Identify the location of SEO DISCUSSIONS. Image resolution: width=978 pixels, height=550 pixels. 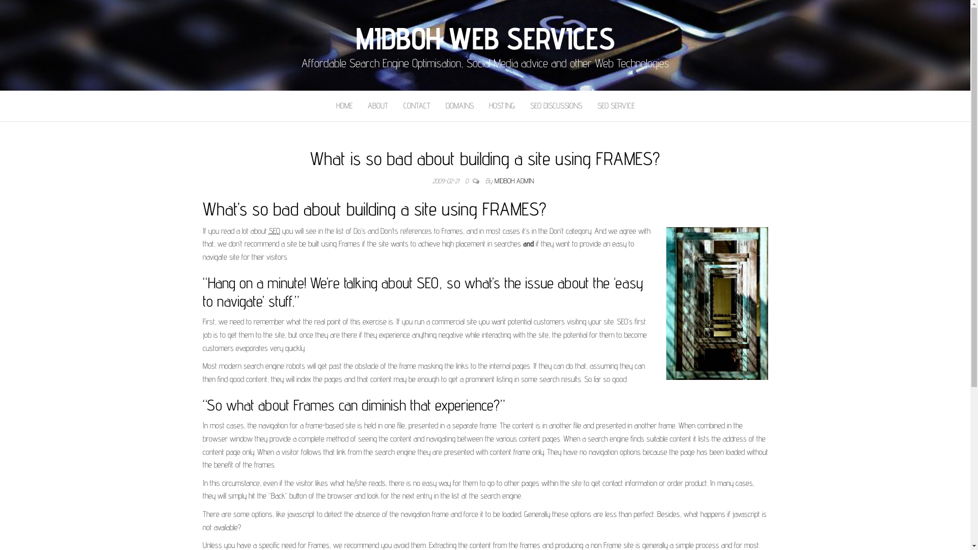
(556, 106).